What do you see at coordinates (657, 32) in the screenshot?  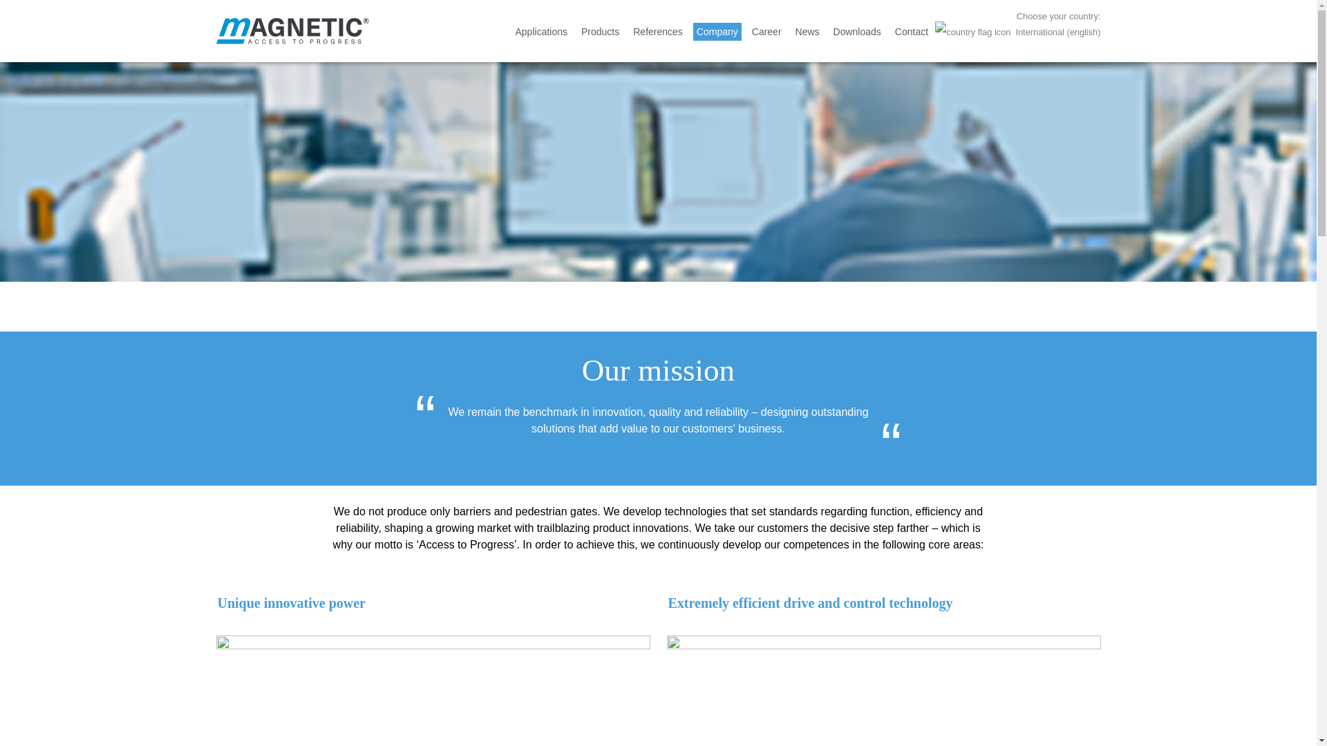 I see `references` at bounding box center [657, 32].